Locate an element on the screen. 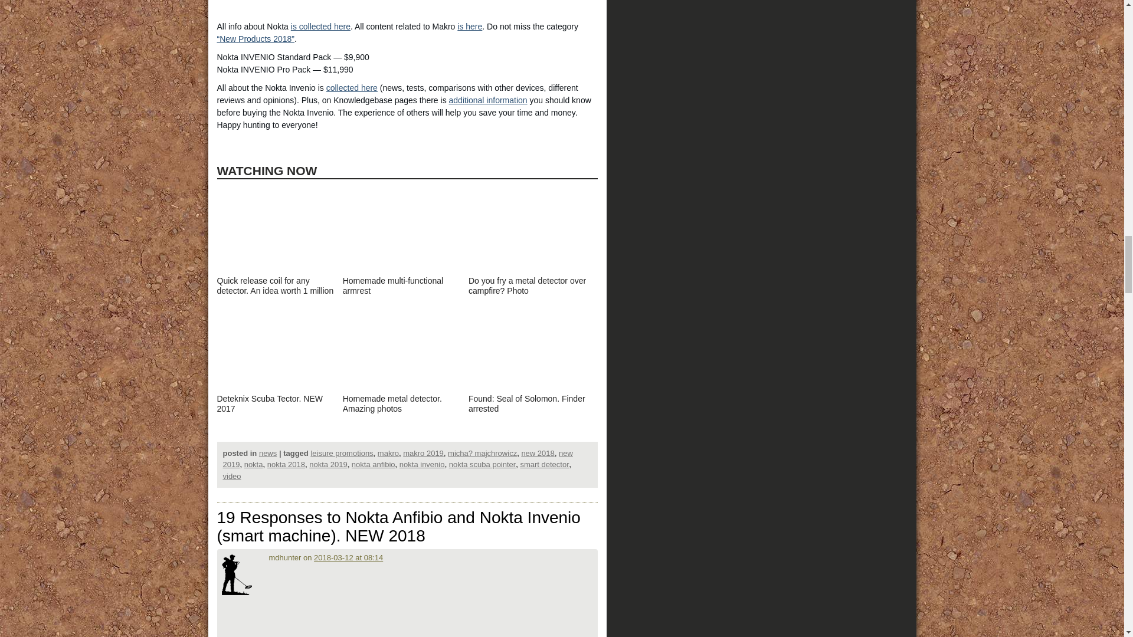 Image resolution: width=1133 pixels, height=637 pixels. news is located at coordinates (268, 453).